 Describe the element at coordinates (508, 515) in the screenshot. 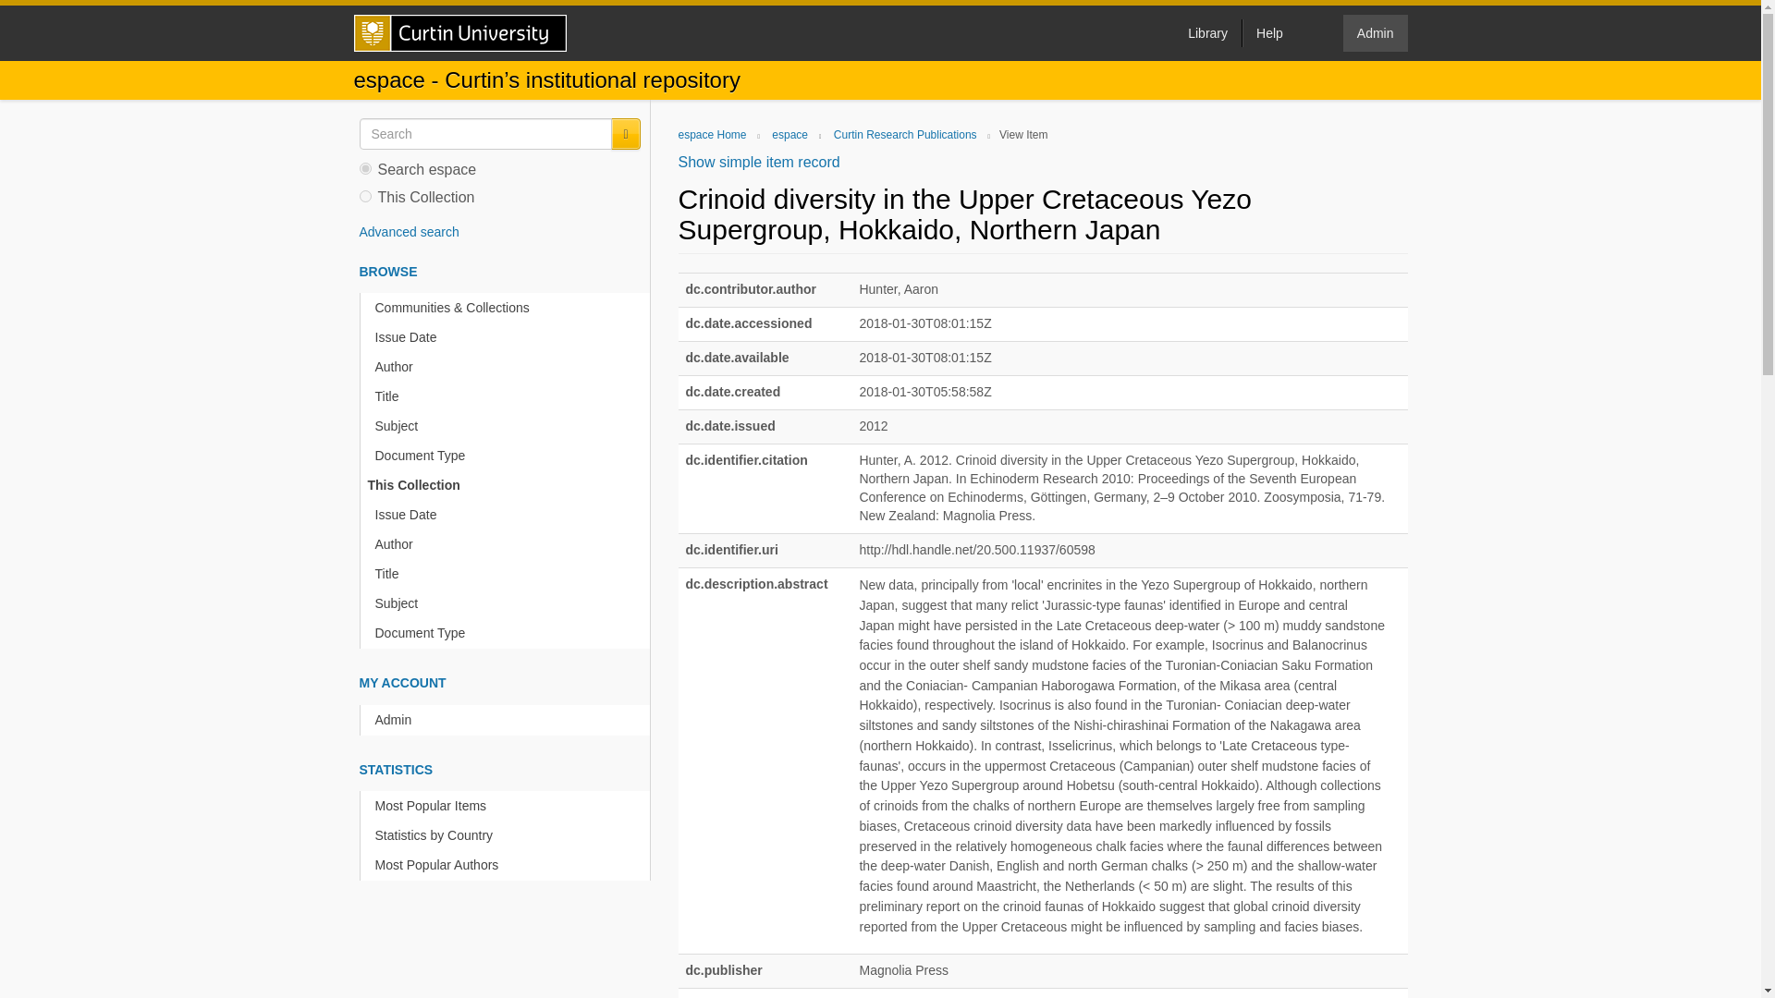

I see `Issue Date` at that location.